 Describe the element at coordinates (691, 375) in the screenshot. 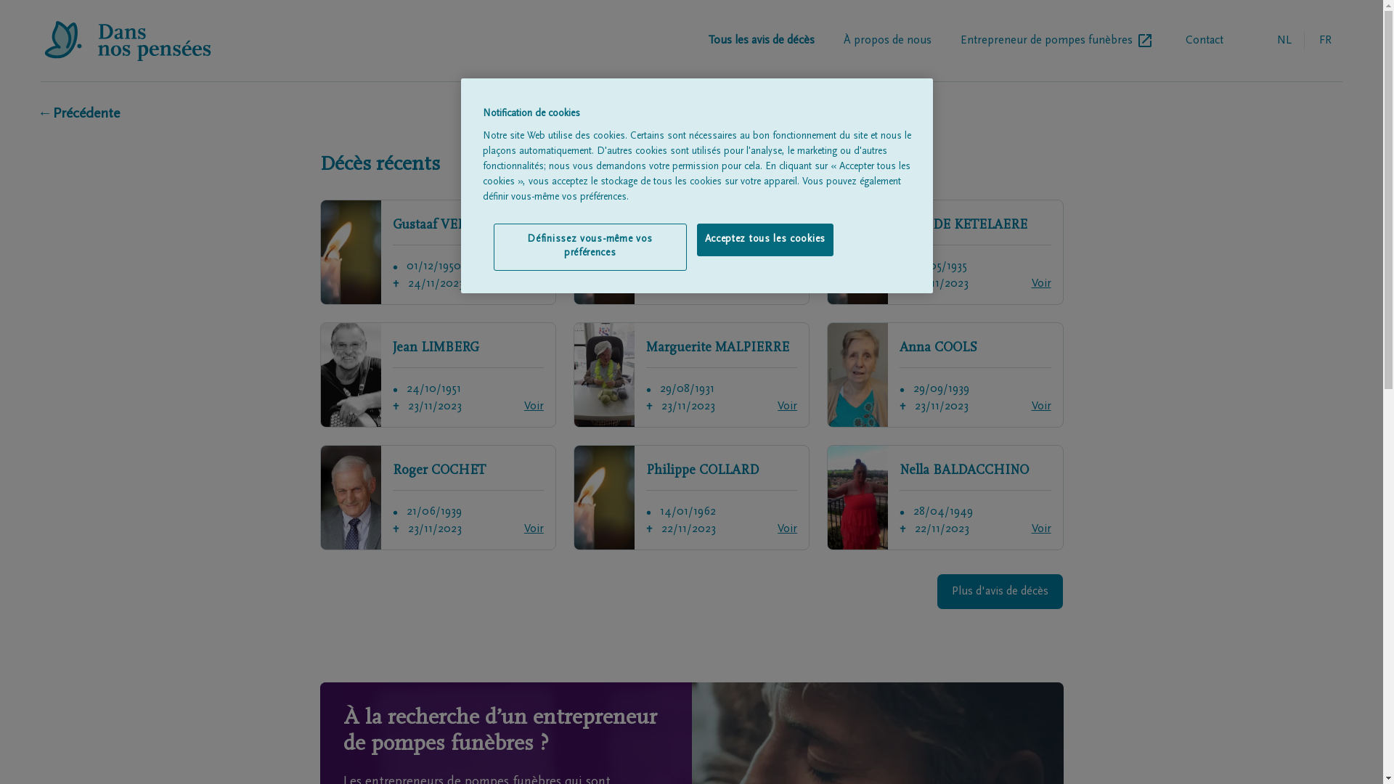

I see `Marguerite MALPIERRE
29/08/1931
23/11/2023
Voir` at that location.